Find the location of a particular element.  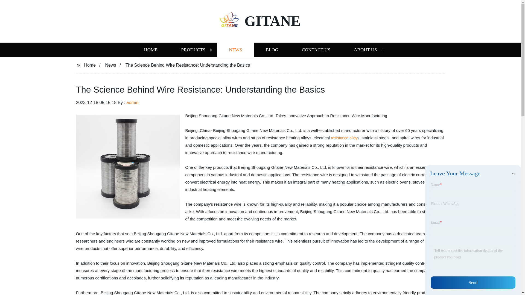

News is located at coordinates (110, 65).